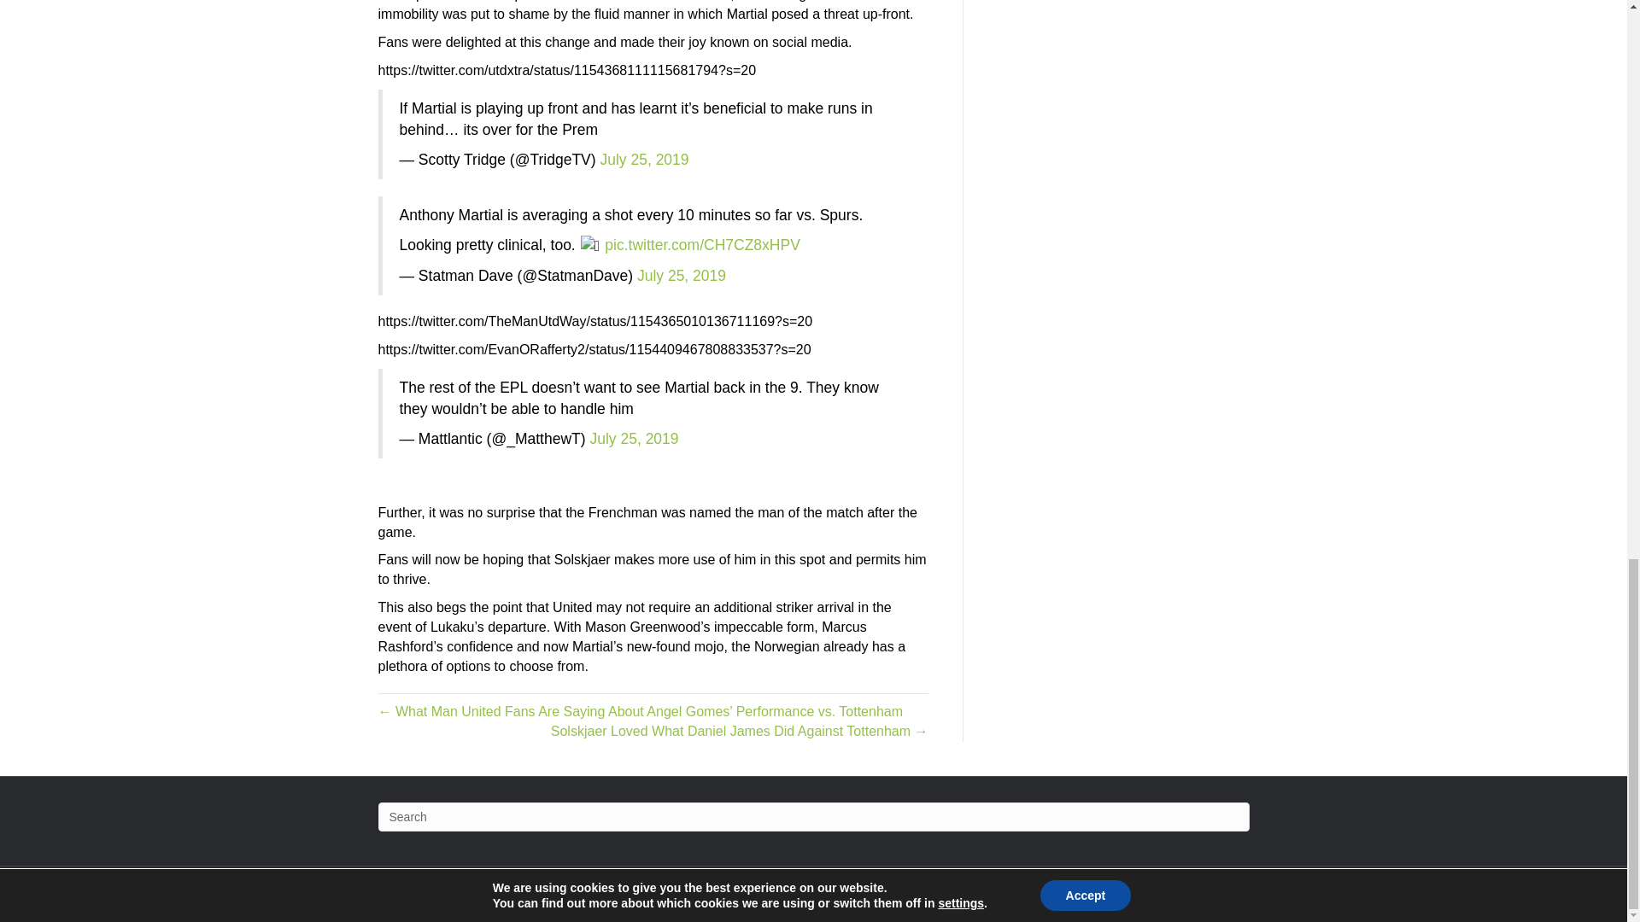 The image size is (1640, 922). Describe the element at coordinates (812, 816) in the screenshot. I see `Search` at that location.